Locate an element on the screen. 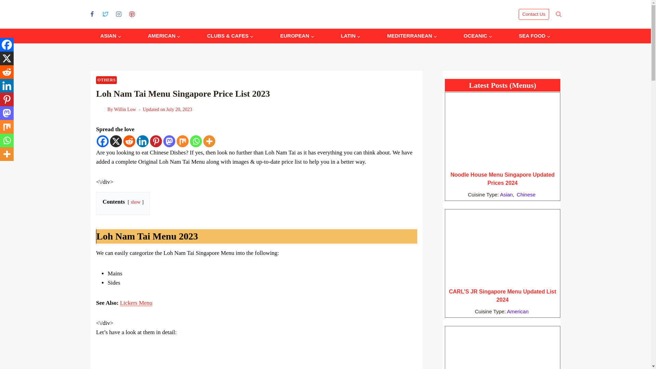  Contact Us is located at coordinates (534, 14).